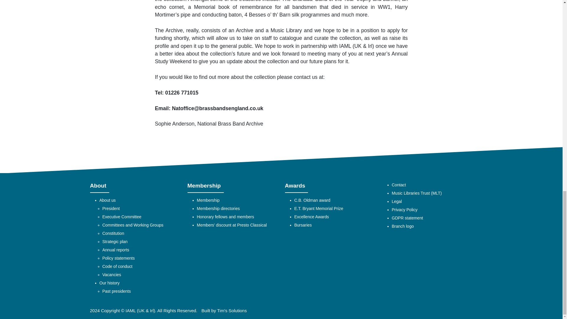 This screenshot has width=567, height=319. Describe the element at coordinates (225, 217) in the screenshot. I see `Honorary fellows and members` at that location.